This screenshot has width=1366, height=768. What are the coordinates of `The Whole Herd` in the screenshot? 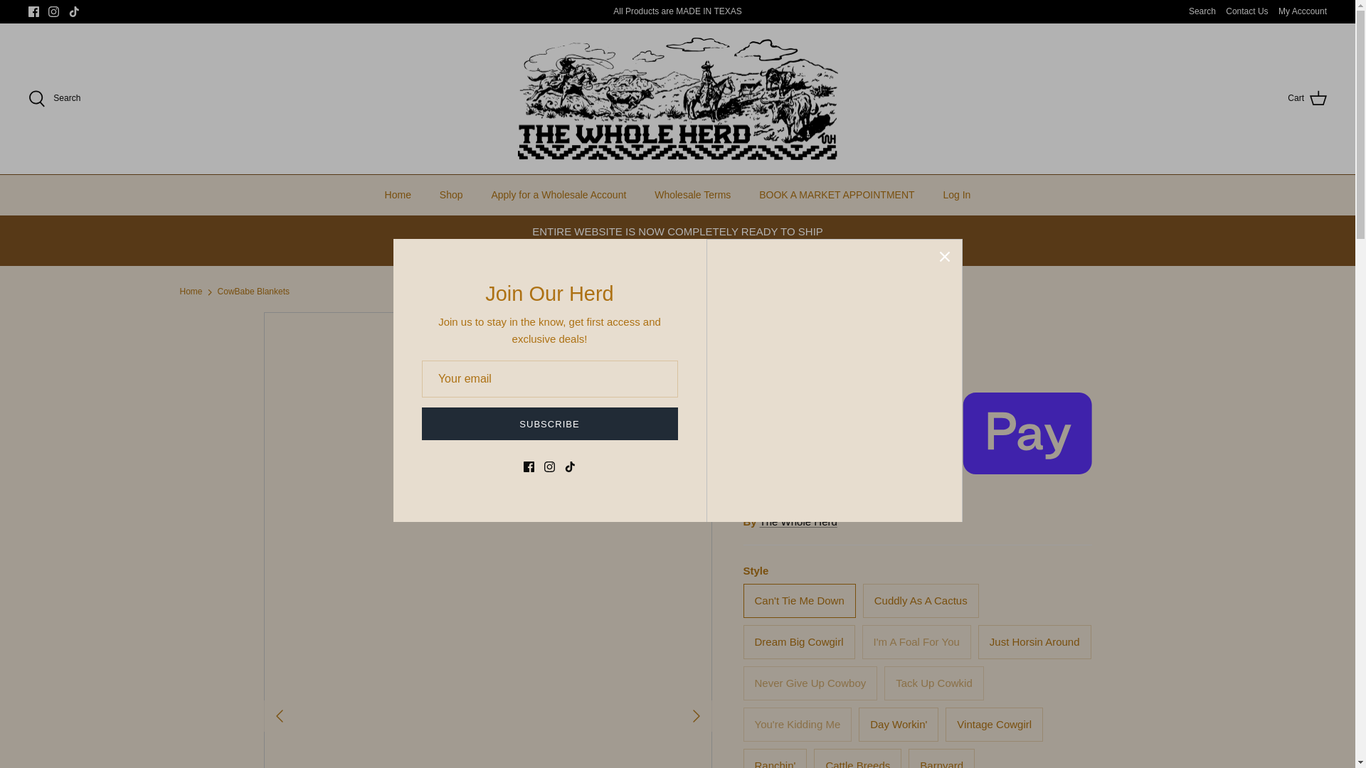 It's located at (677, 98).